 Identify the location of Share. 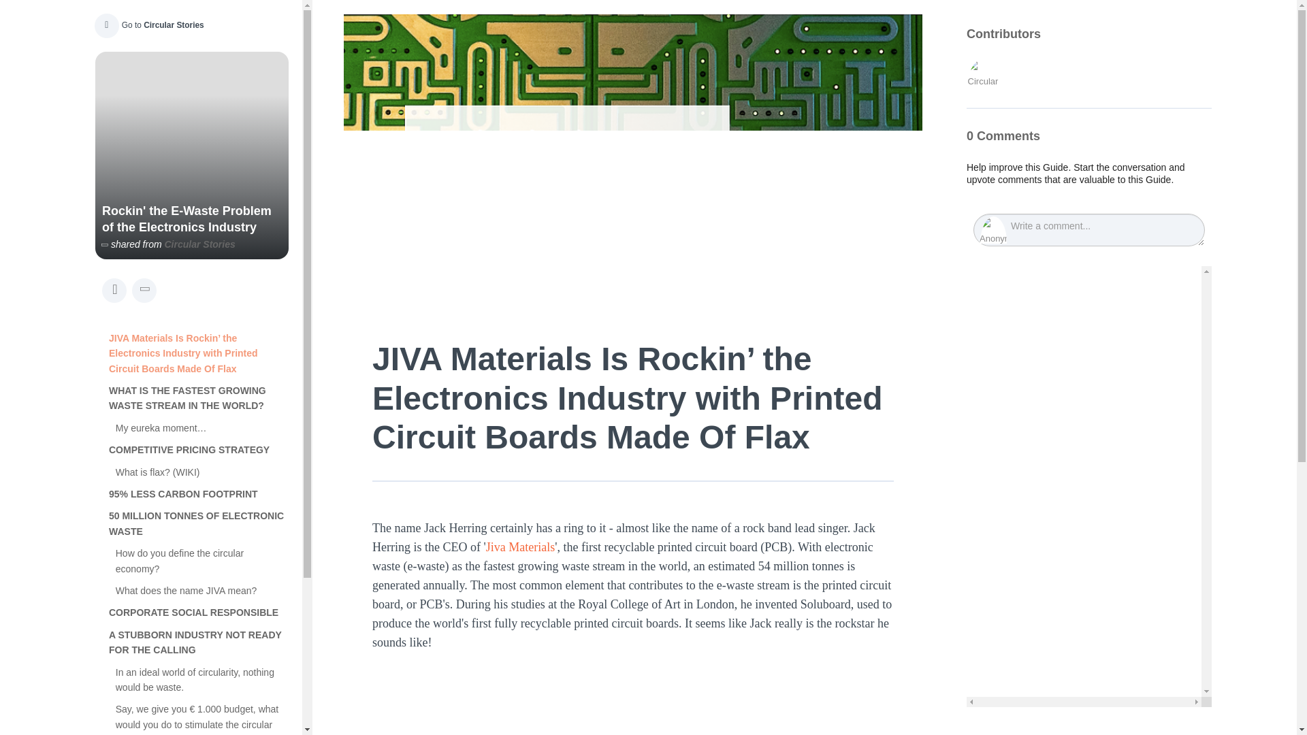
(114, 290).